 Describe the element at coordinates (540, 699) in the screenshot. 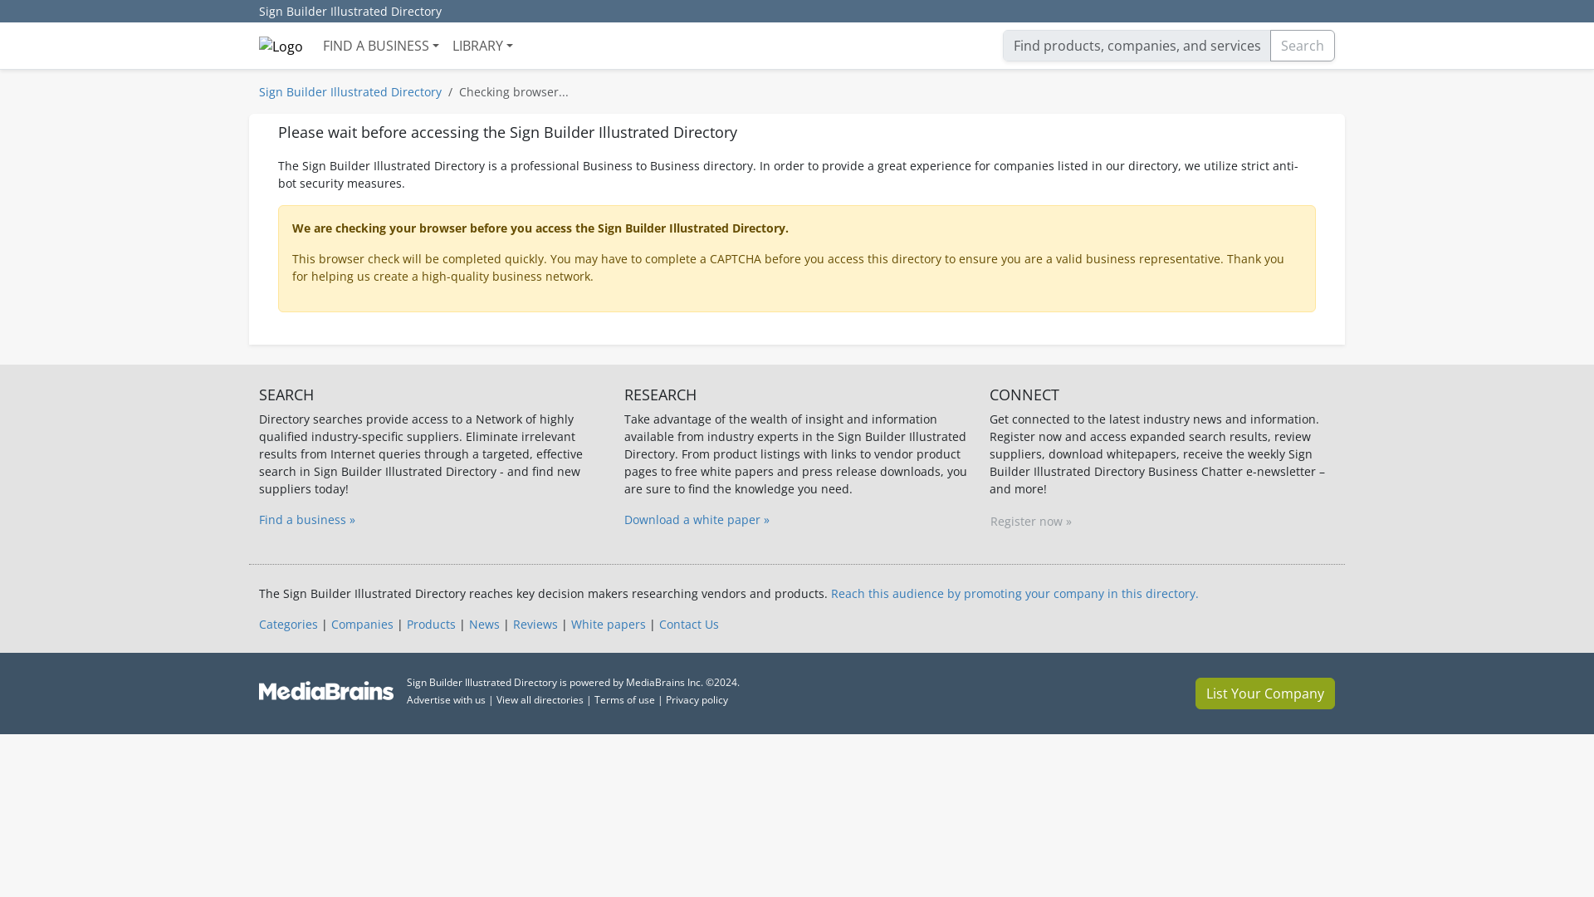

I see `View all directories` at that location.